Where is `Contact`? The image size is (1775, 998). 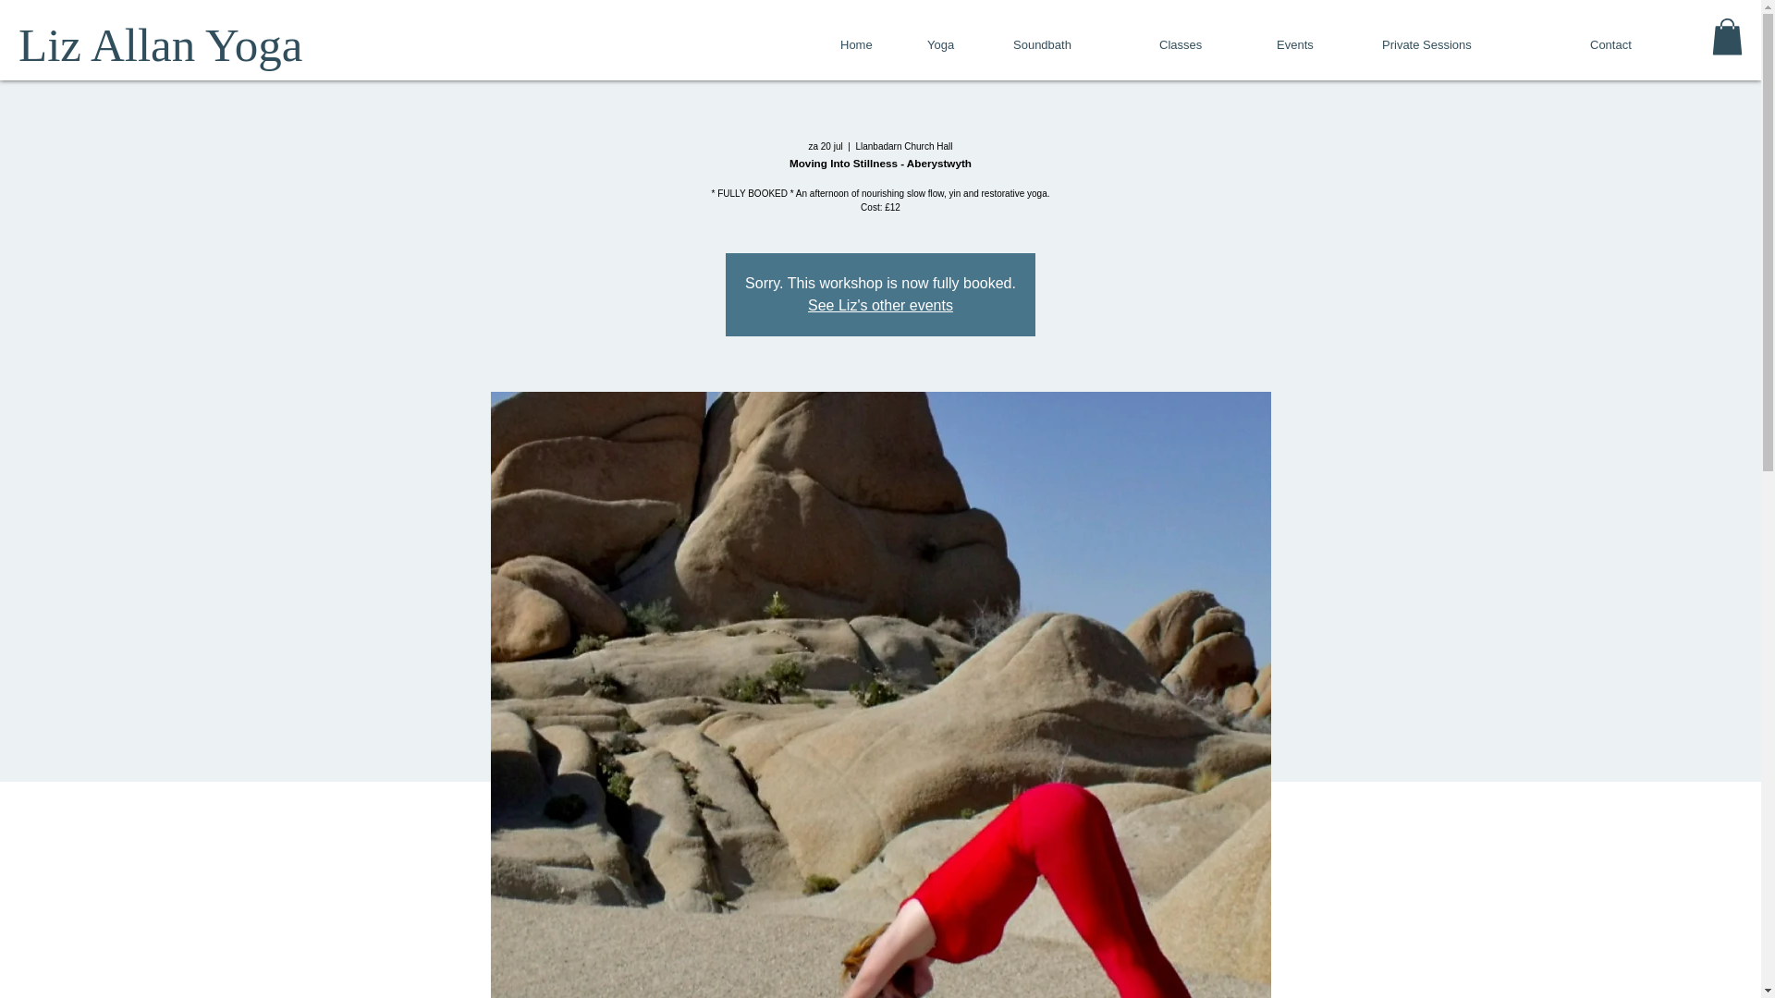
Contact is located at coordinates (1636, 44).